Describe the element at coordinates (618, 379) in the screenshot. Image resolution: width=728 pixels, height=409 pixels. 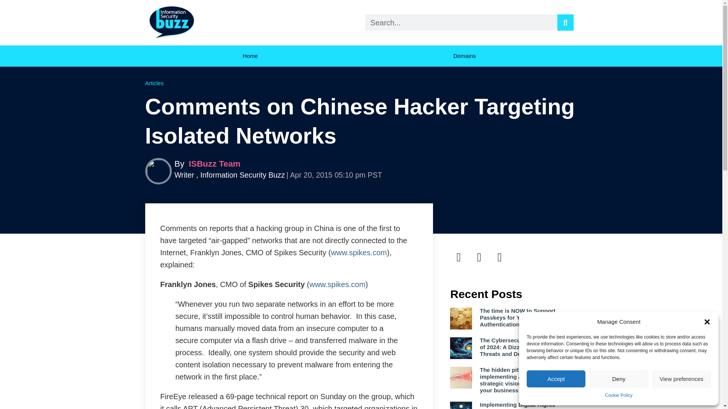
I see `Deny` at that location.